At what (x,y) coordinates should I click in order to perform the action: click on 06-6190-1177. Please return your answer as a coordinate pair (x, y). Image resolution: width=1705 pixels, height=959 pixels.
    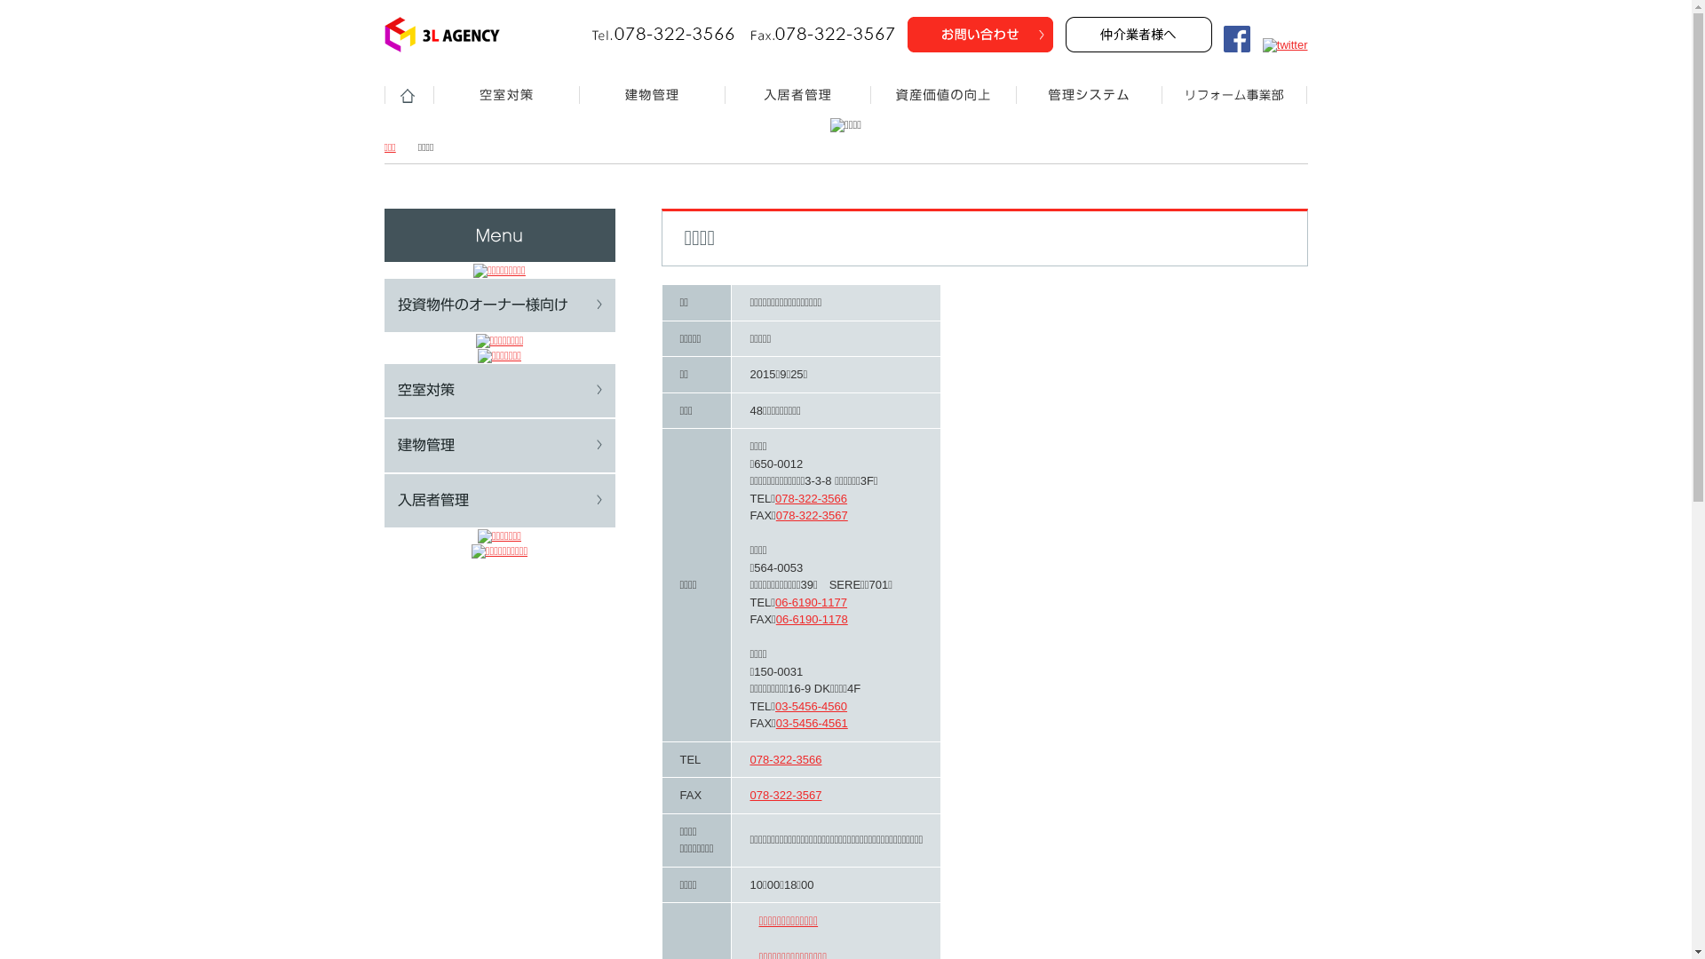
    Looking at the image, I should click on (812, 602).